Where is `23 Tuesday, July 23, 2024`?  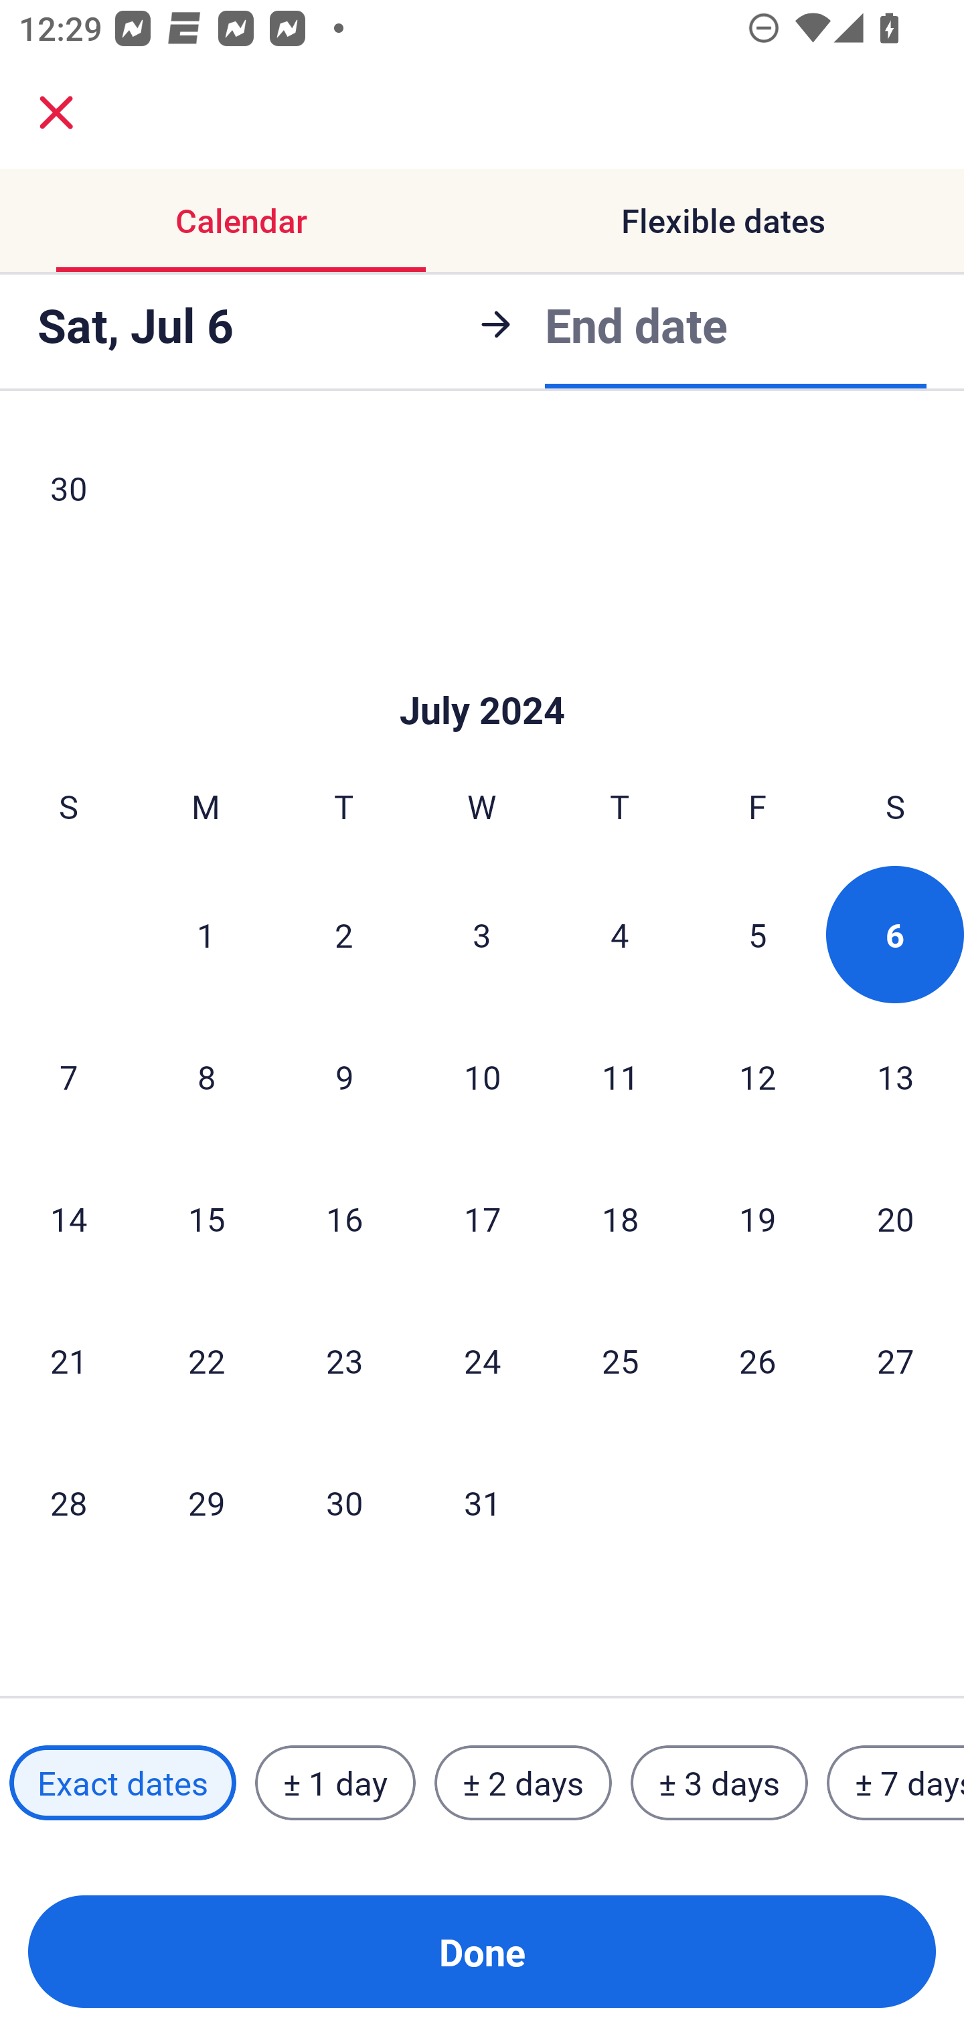 23 Tuesday, July 23, 2024 is located at coordinates (344, 1361).